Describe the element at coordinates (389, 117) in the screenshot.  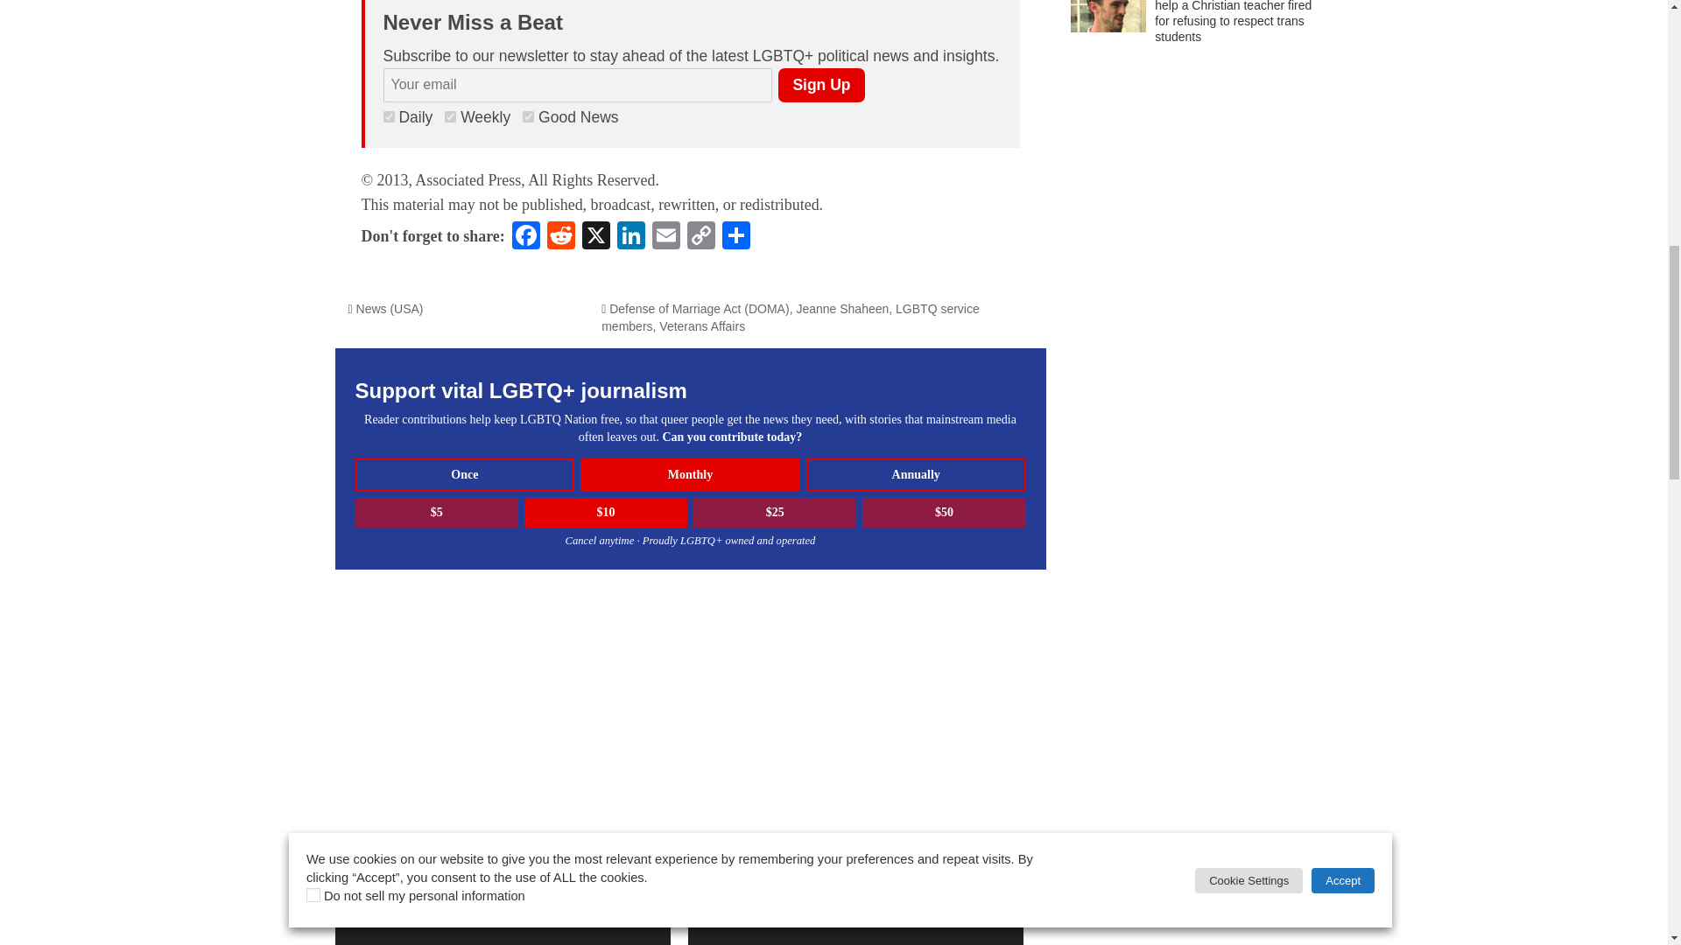
I see `1920885` at that location.